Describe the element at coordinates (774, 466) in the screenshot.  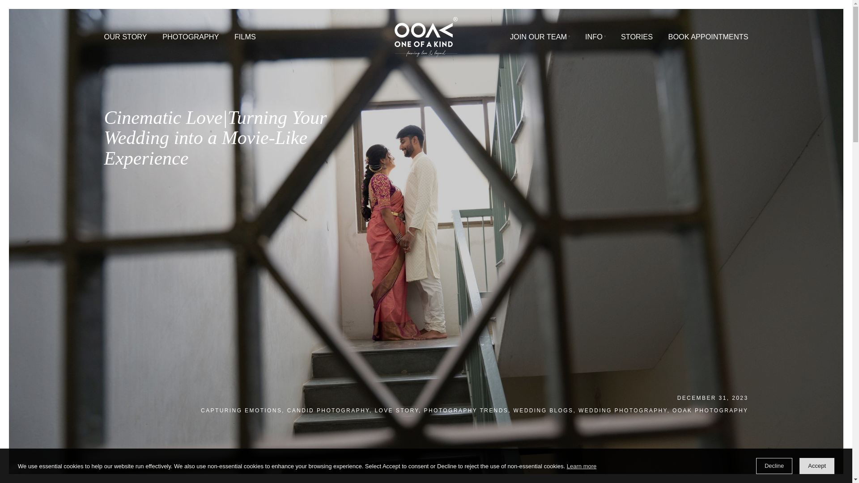
I see `Decline` at that location.